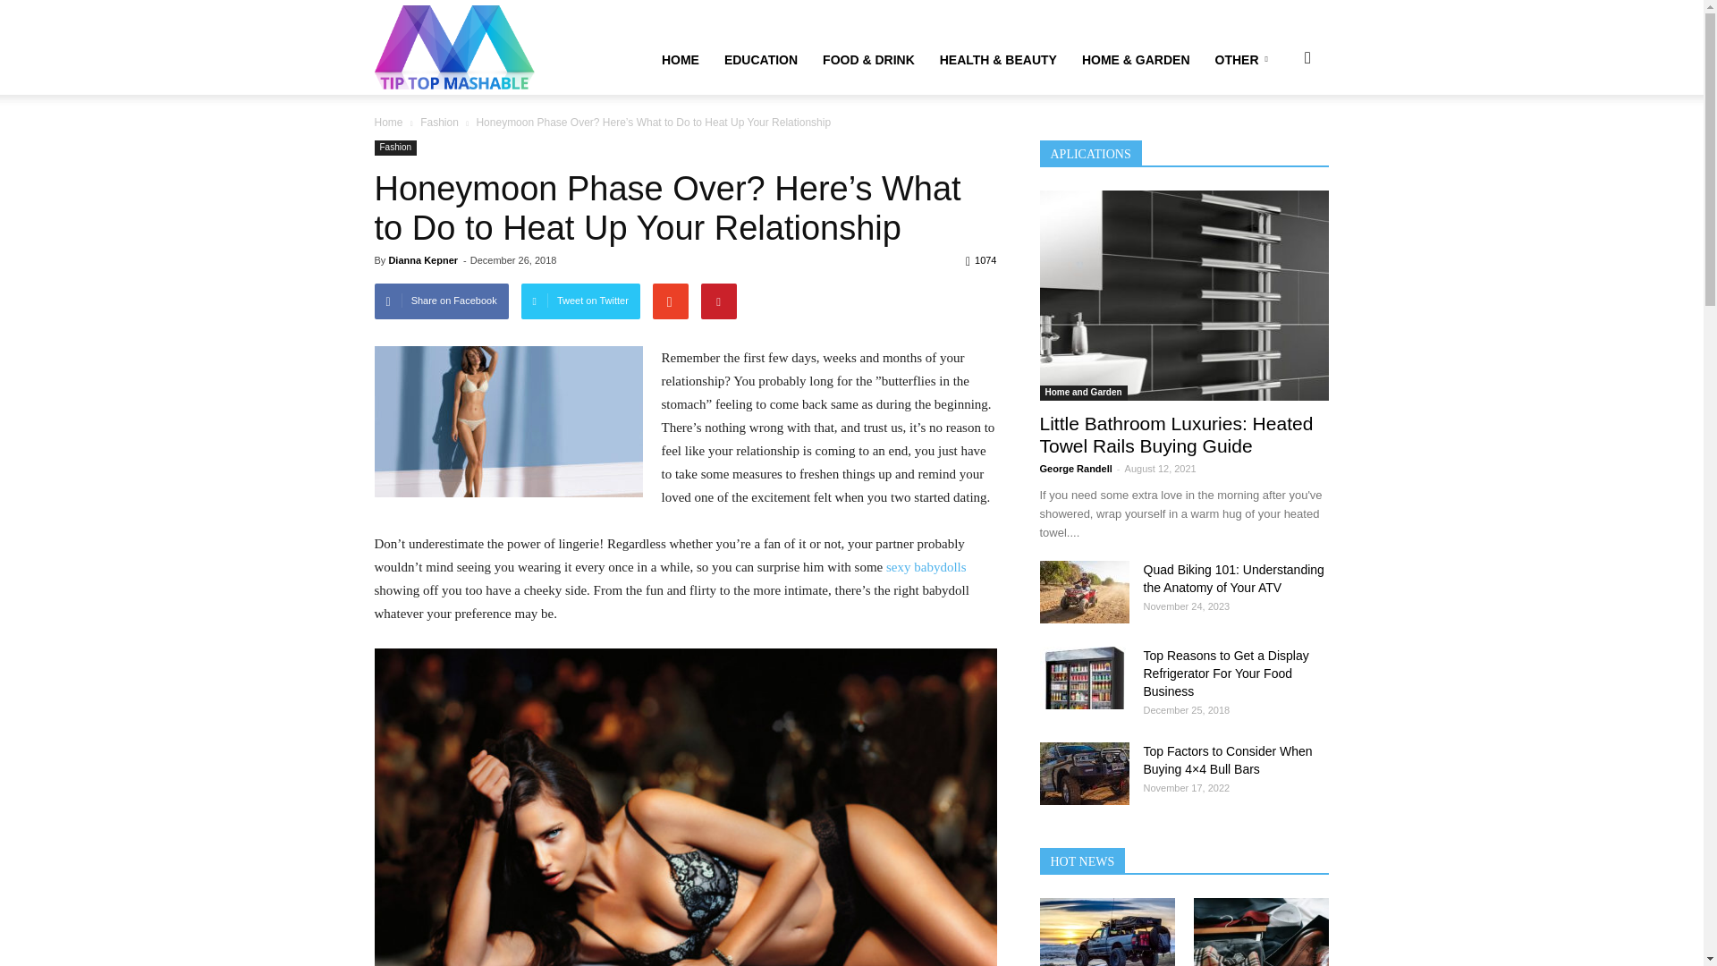 The width and height of the screenshot is (1717, 966). What do you see at coordinates (422, 260) in the screenshot?
I see `Dianna Kepner` at bounding box center [422, 260].